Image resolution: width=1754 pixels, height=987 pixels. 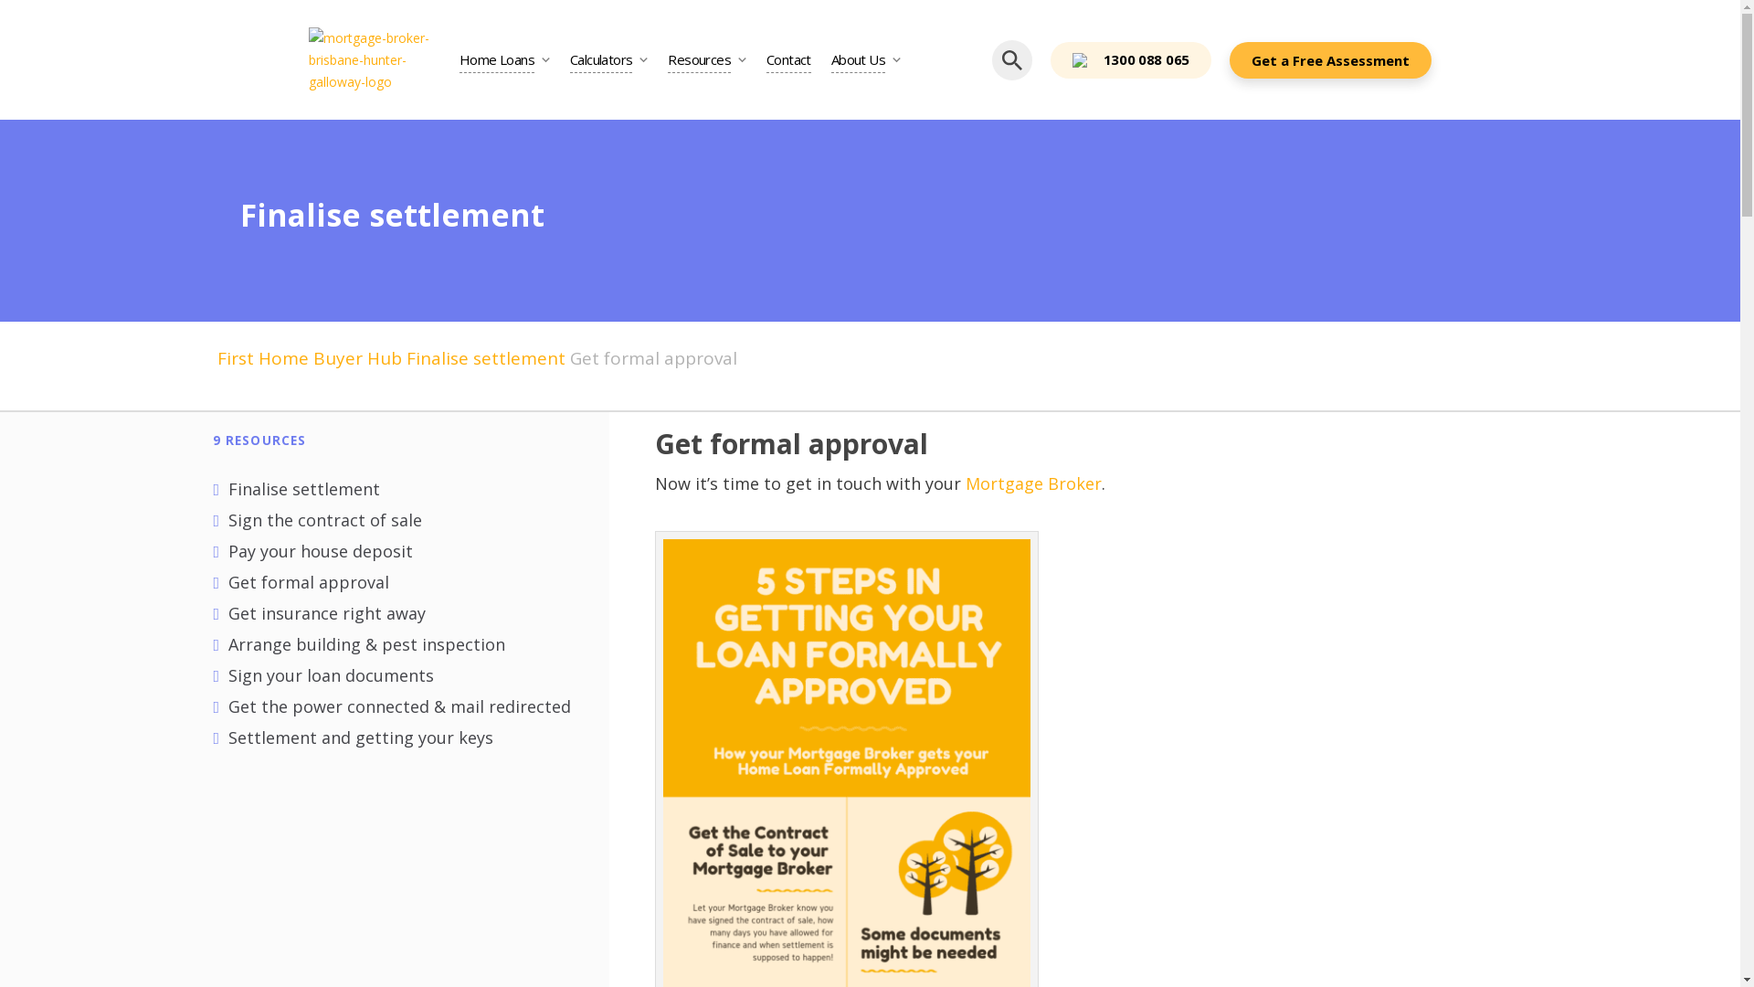 What do you see at coordinates (327, 613) in the screenshot?
I see `Get insurance right away` at bounding box center [327, 613].